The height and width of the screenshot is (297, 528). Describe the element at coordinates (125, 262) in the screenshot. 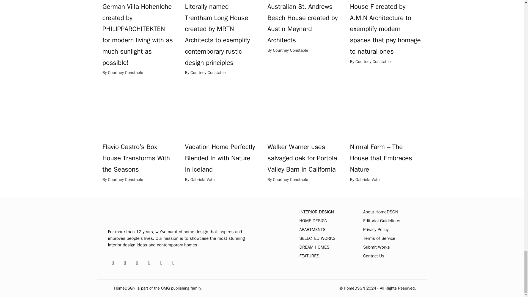

I see `Pinterest` at that location.